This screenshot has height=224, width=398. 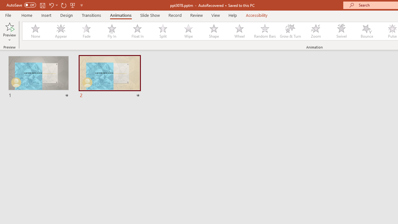 I want to click on Random Bars, so click(x=265, y=31).